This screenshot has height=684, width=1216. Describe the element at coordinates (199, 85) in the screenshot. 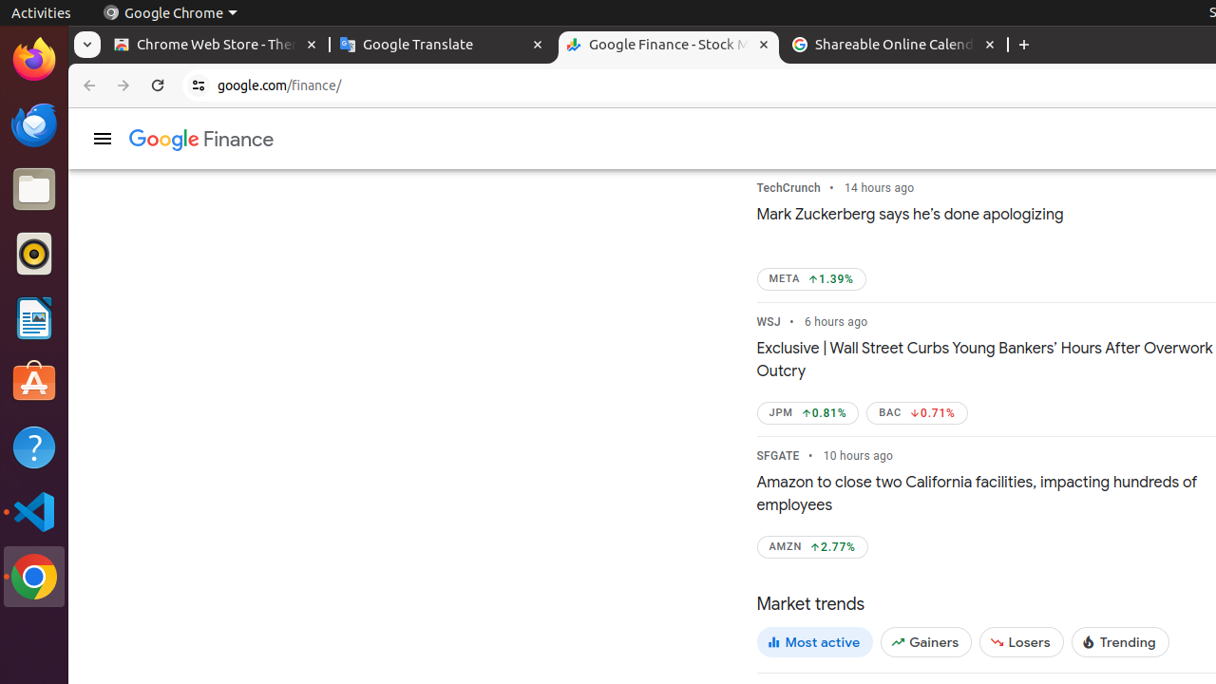

I see `View site information` at that location.